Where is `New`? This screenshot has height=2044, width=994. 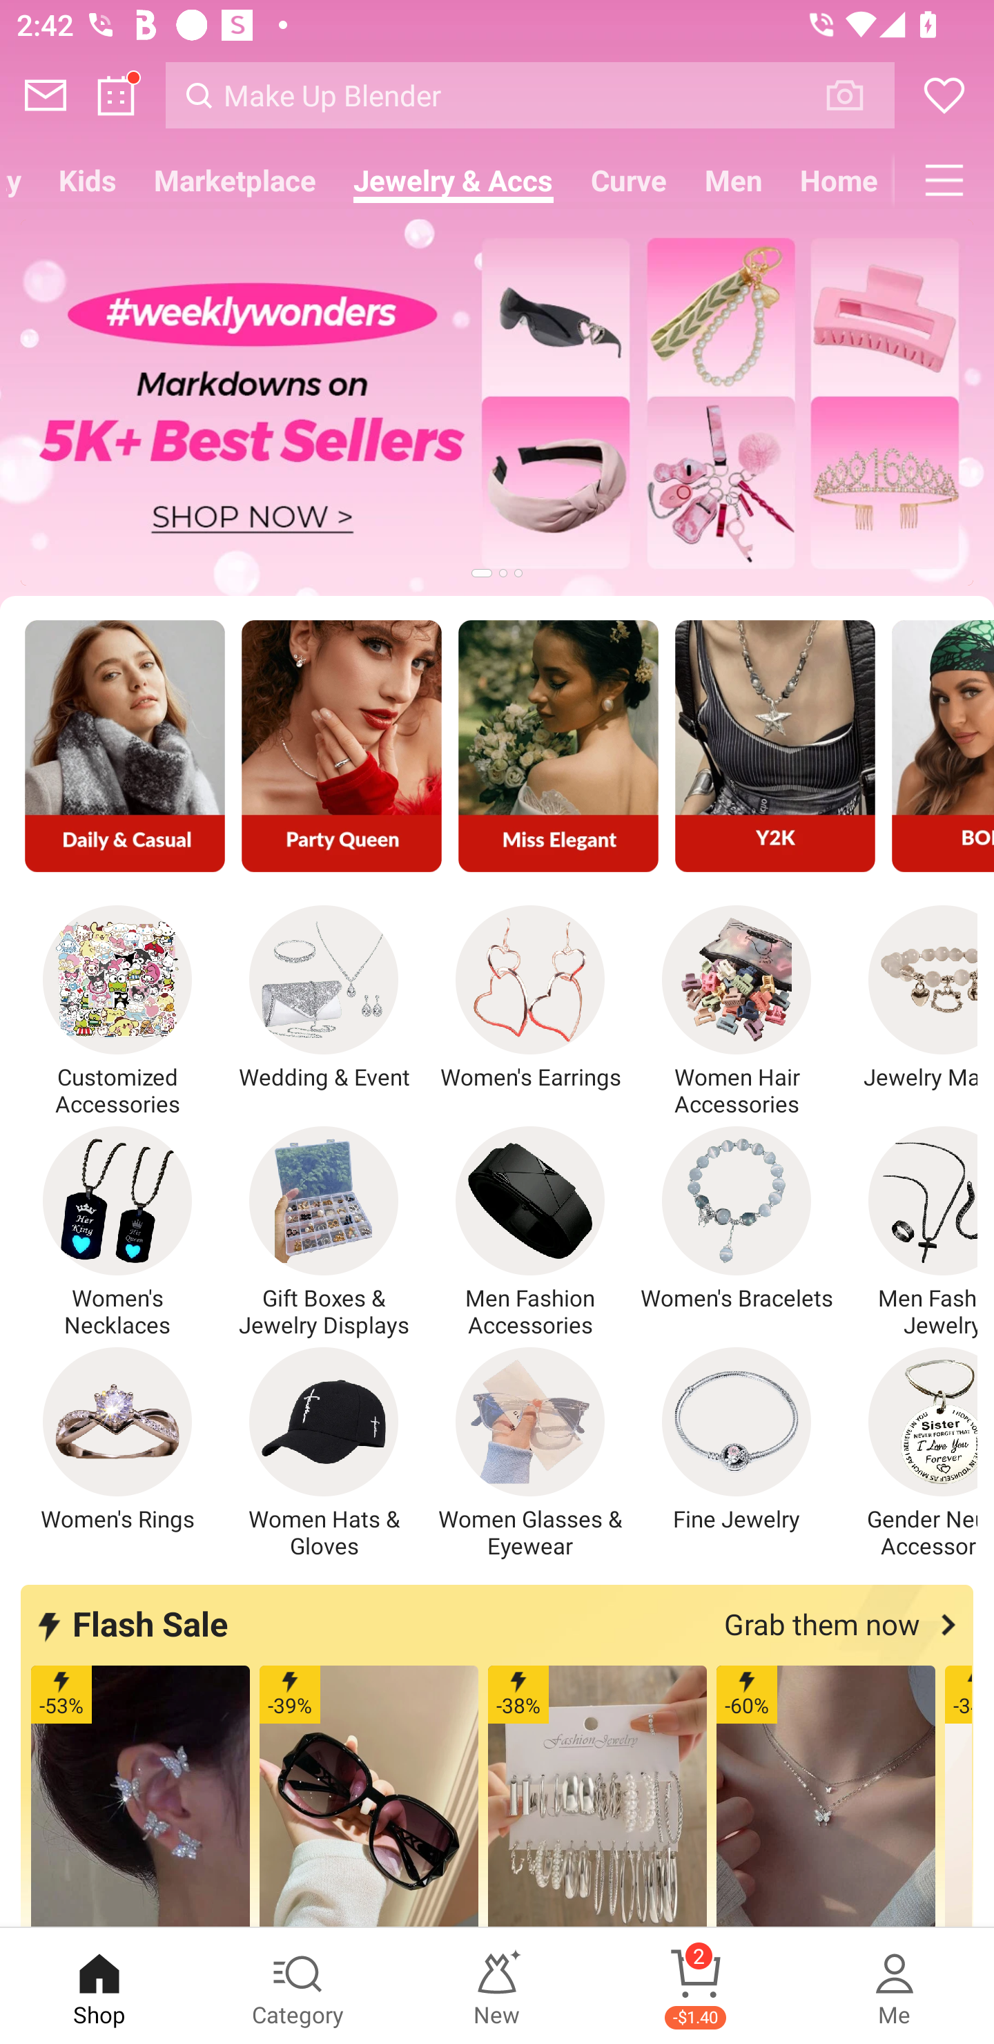
New is located at coordinates (497, 1986).